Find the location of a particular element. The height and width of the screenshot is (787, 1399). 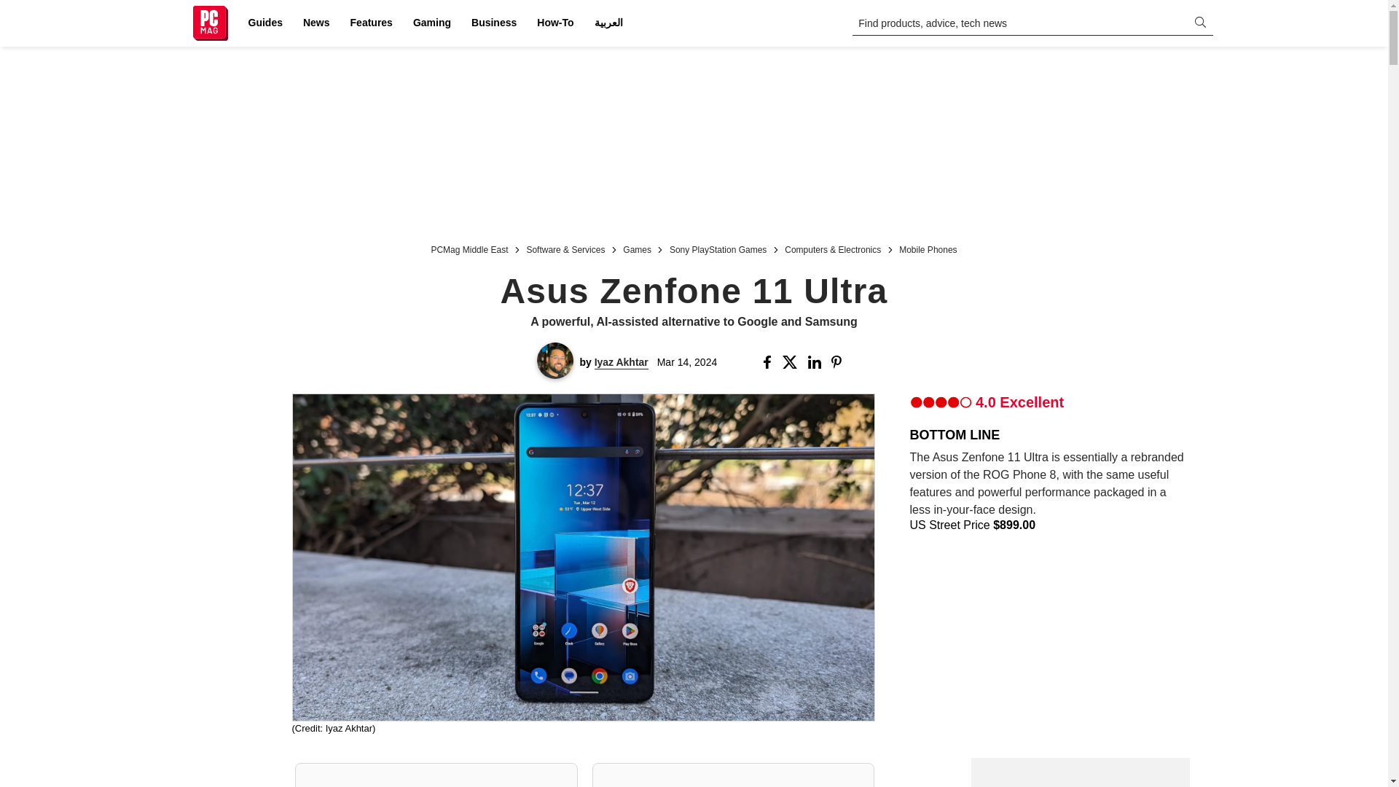

Gaming is located at coordinates (431, 23).